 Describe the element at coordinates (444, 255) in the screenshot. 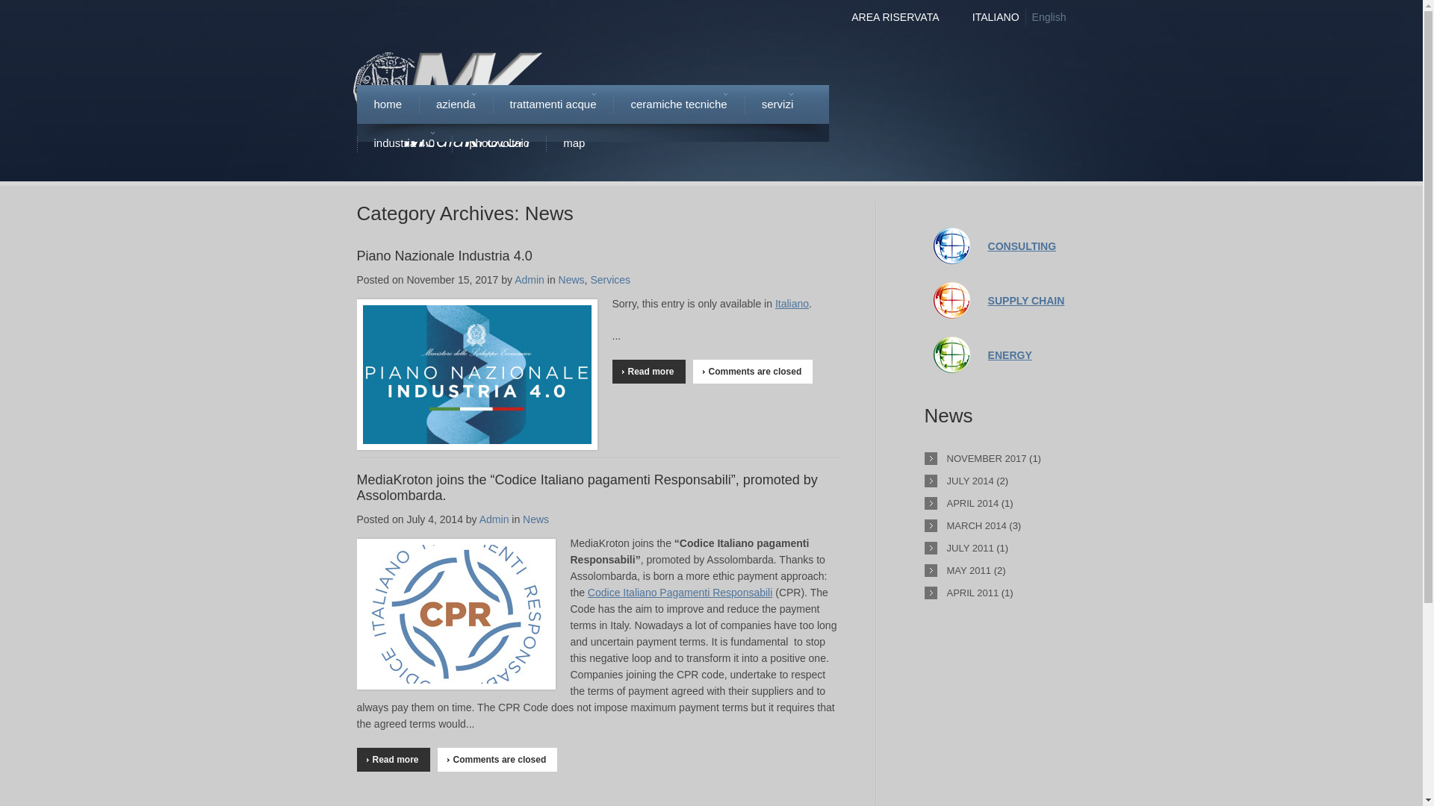

I see `Piano Nazionale Industria 4.0` at that location.